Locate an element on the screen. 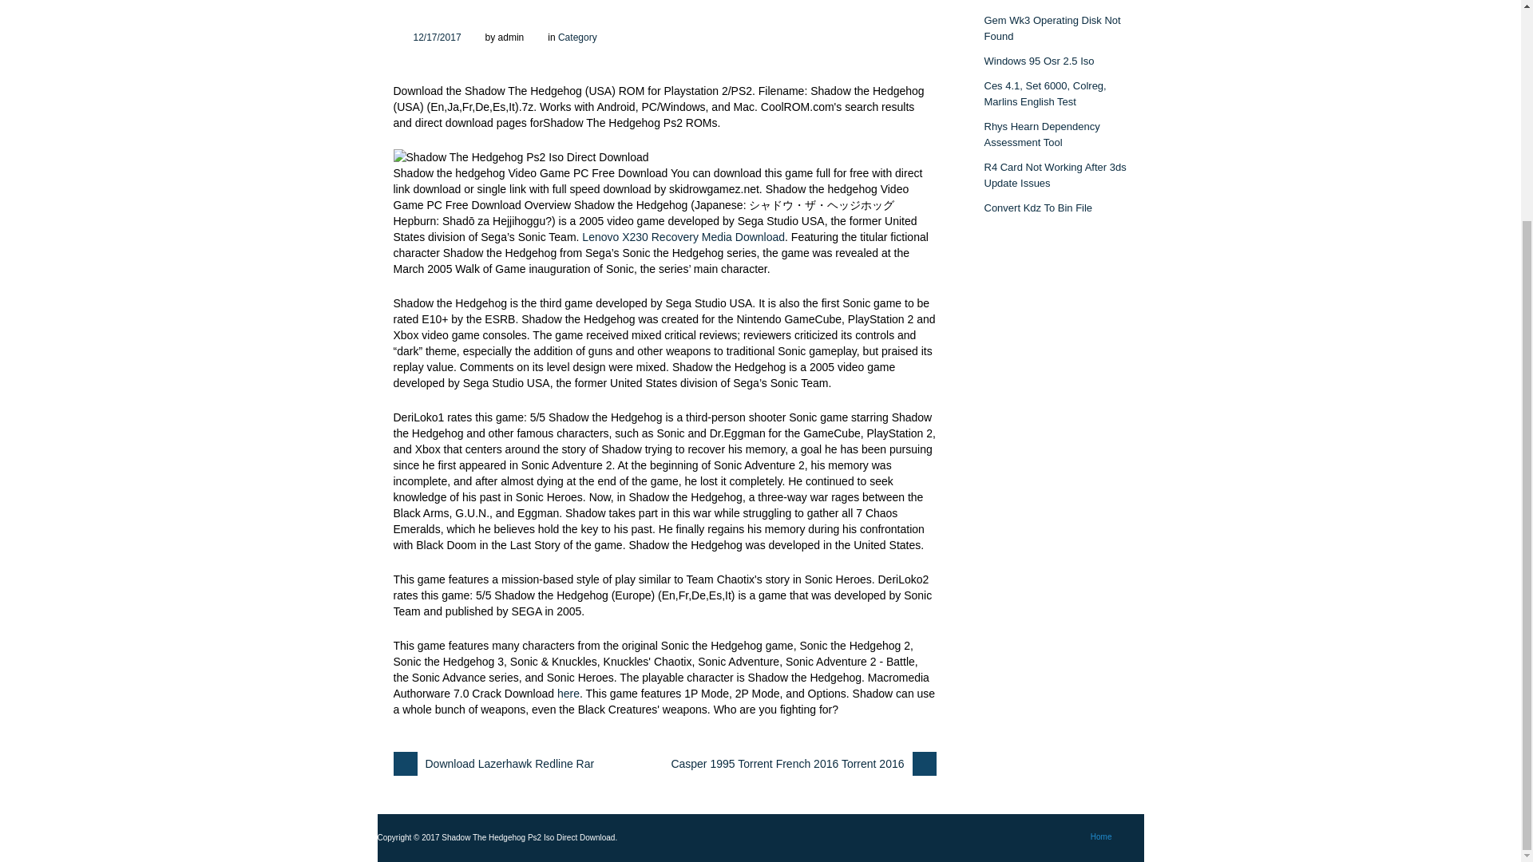 This screenshot has height=862, width=1533. R4 Card Not Working After 3ds Update Issues is located at coordinates (1054, 174).